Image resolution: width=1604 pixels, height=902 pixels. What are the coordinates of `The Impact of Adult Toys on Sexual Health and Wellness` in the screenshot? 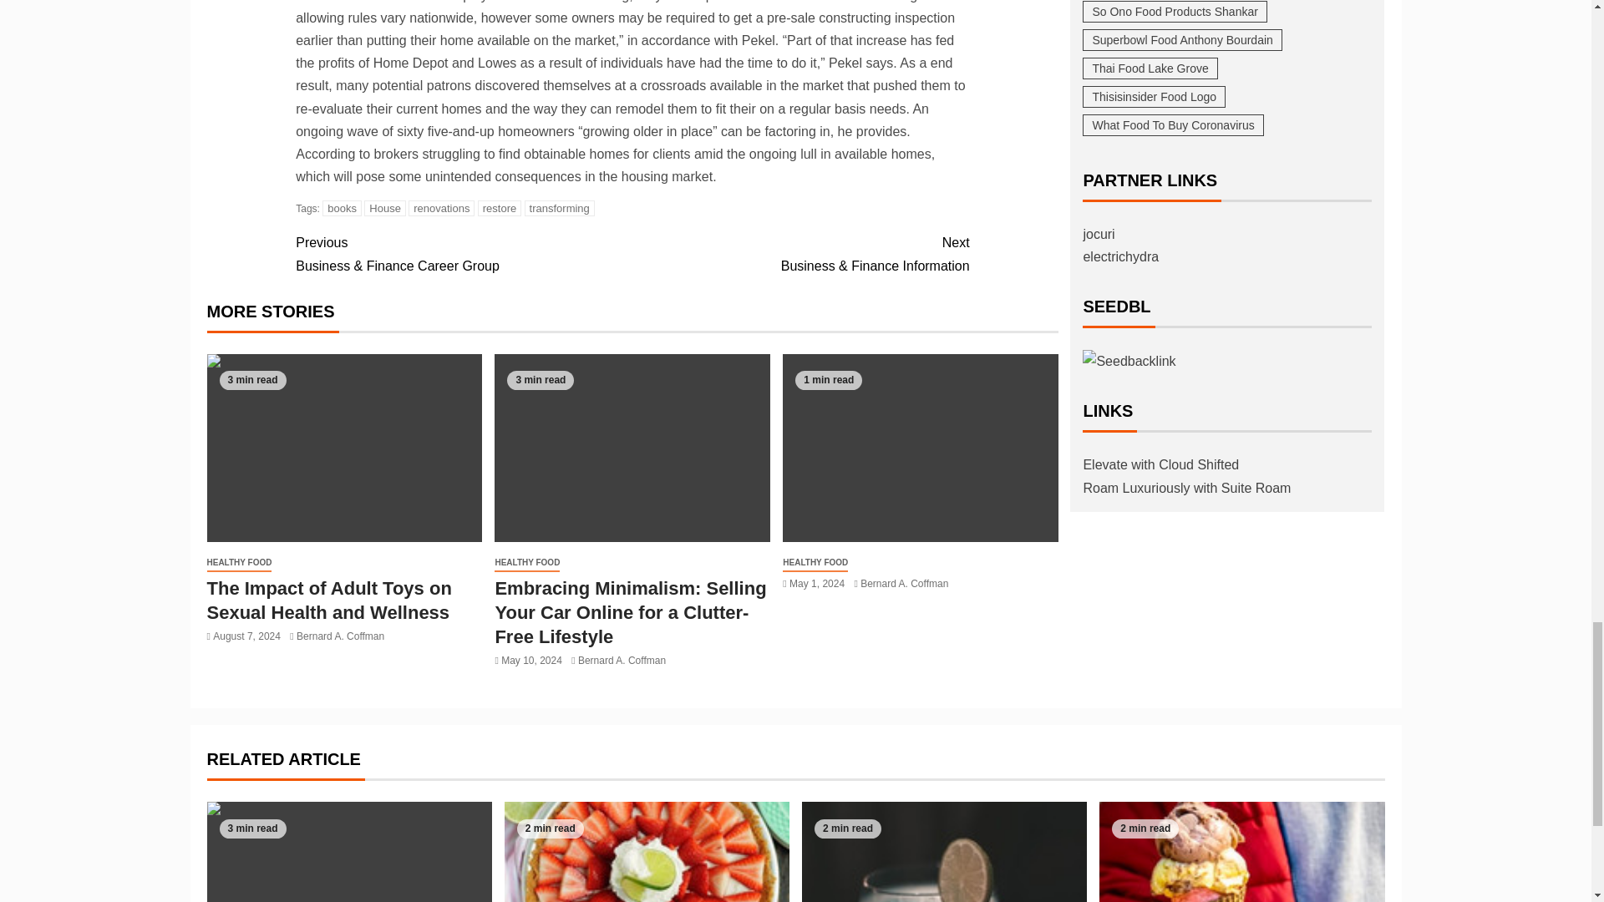 It's located at (344, 448).